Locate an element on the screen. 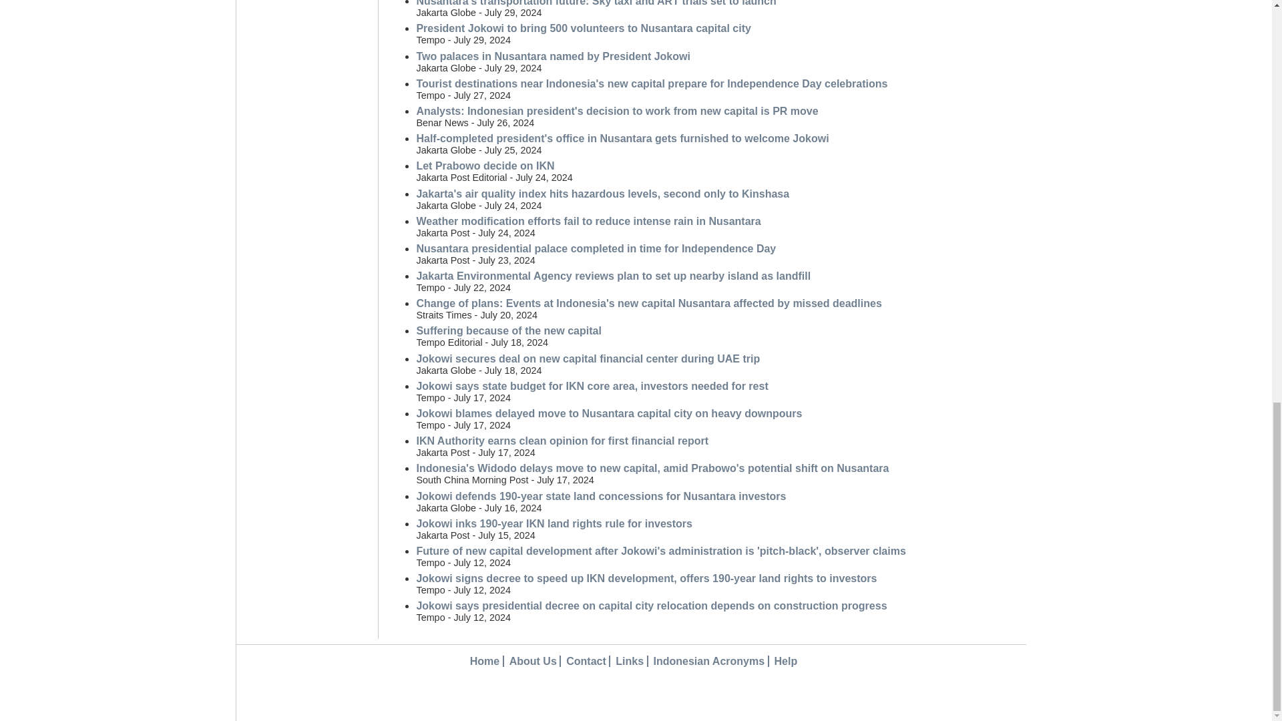 Image resolution: width=1282 pixels, height=721 pixels. Let Prabowo decide on IKN is located at coordinates (485, 166).